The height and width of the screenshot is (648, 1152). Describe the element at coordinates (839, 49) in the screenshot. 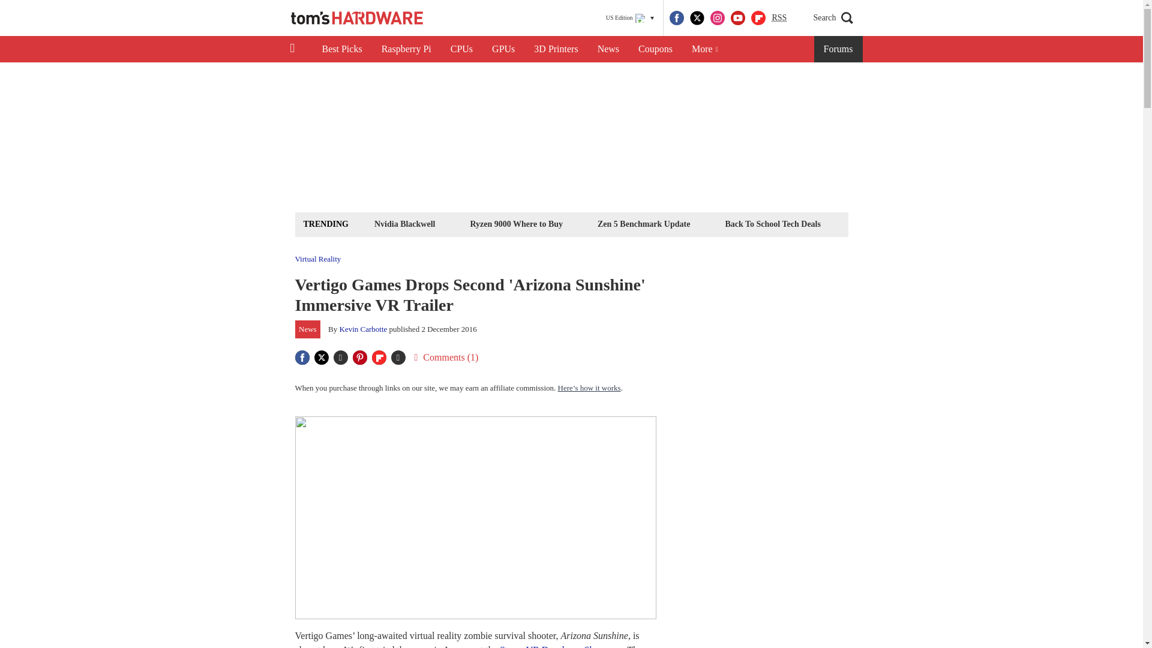

I see `Forums` at that location.